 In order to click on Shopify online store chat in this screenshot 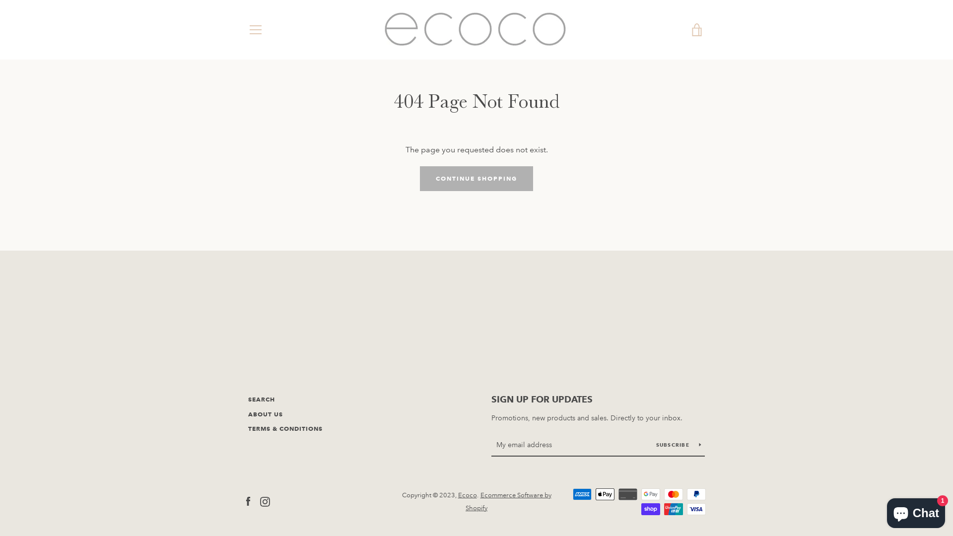, I will do `click(916, 511)`.